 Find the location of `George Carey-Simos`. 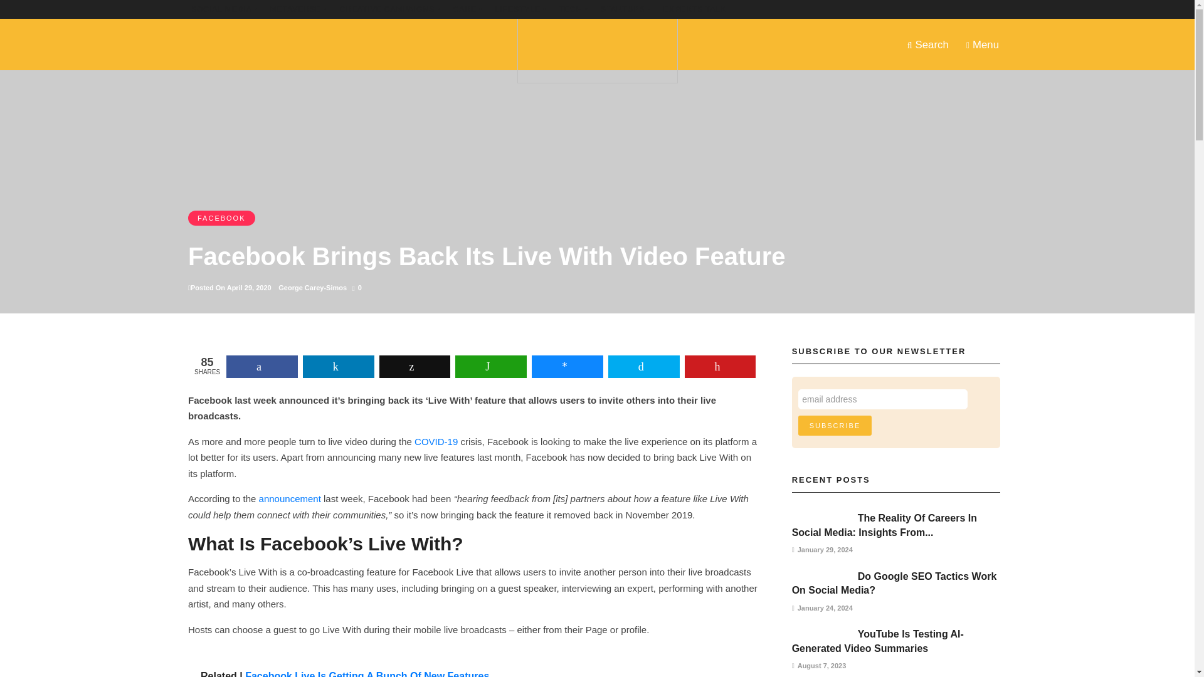

George Carey-Simos is located at coordinates (312, 287).